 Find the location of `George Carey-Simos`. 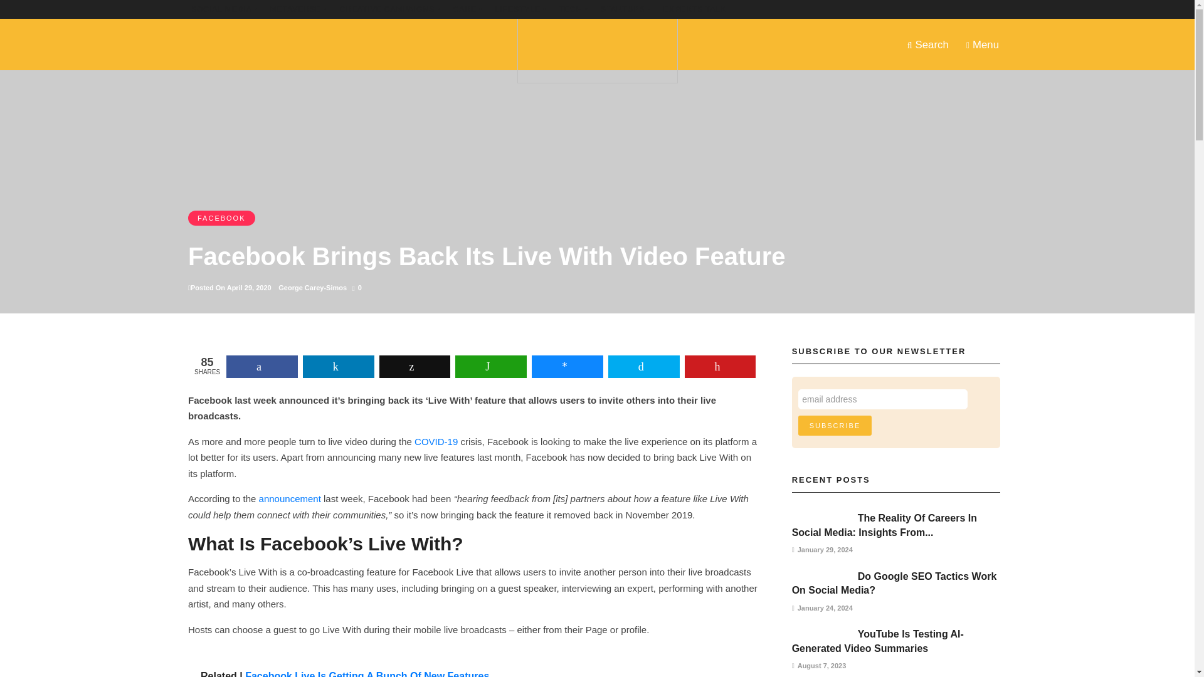

George Carey-Simos is located at coordinates (312, 287).